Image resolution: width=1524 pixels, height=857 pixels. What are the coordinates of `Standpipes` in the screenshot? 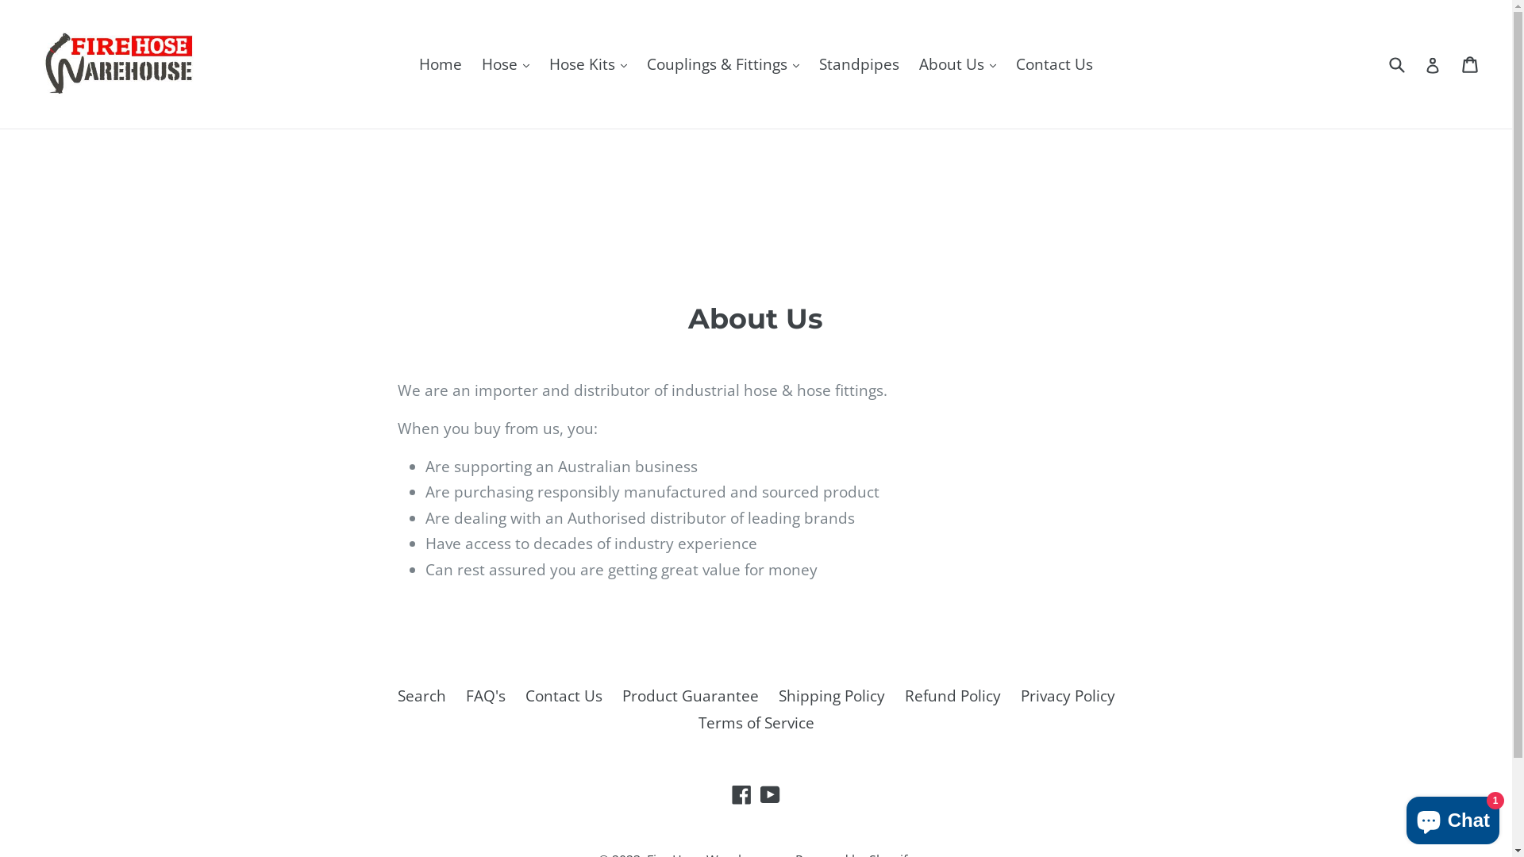 It's located at (859, 65).